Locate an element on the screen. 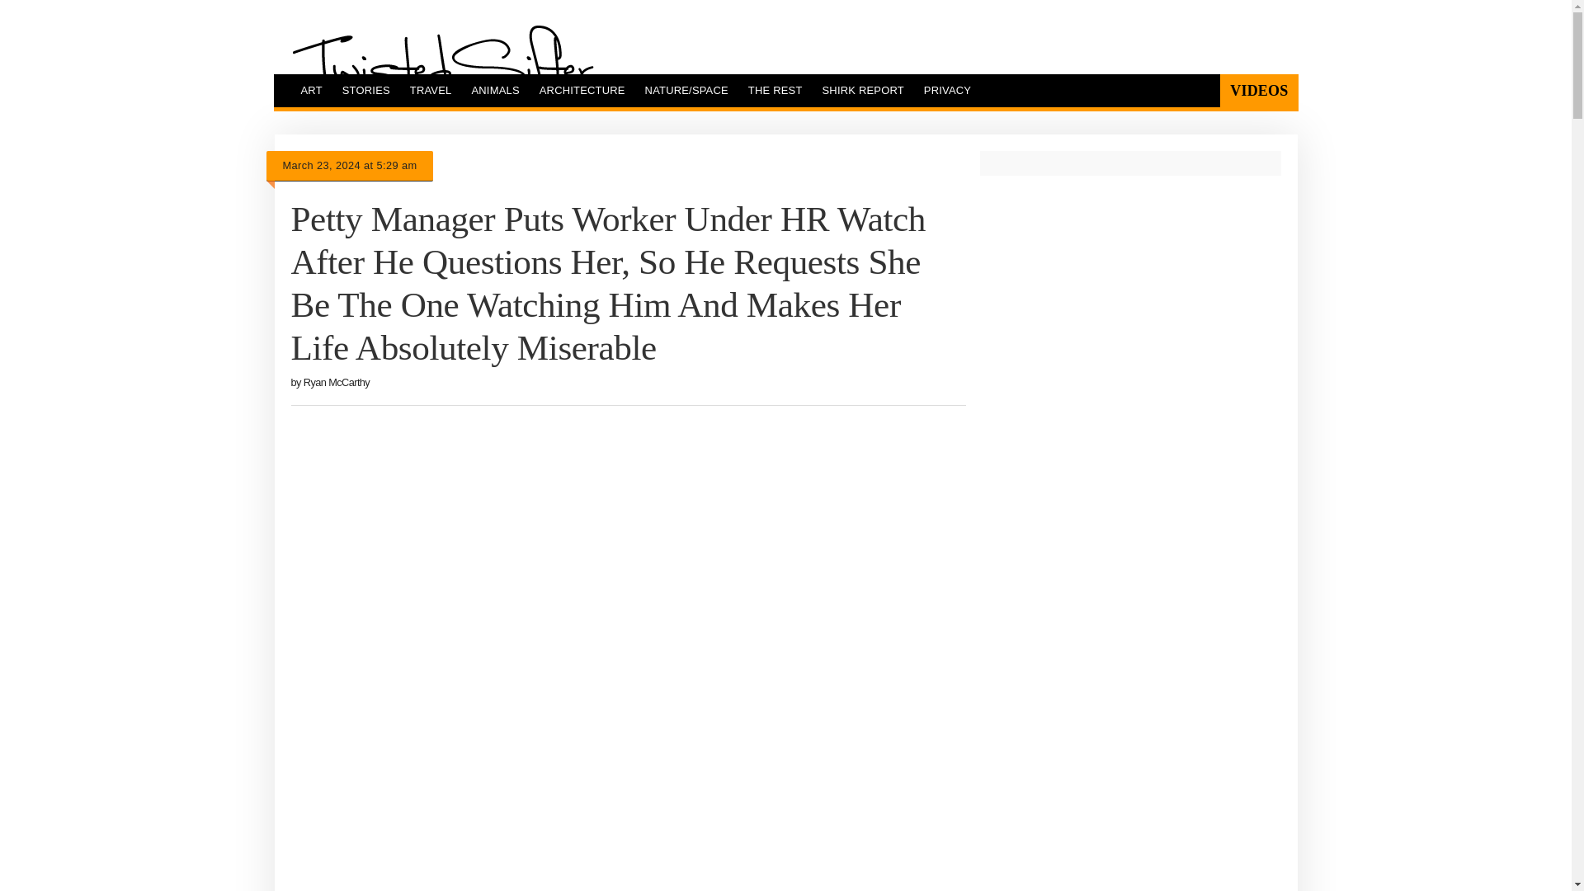 This screenshot has width=1584, height=891. ART is located at coordinates (310, 90).